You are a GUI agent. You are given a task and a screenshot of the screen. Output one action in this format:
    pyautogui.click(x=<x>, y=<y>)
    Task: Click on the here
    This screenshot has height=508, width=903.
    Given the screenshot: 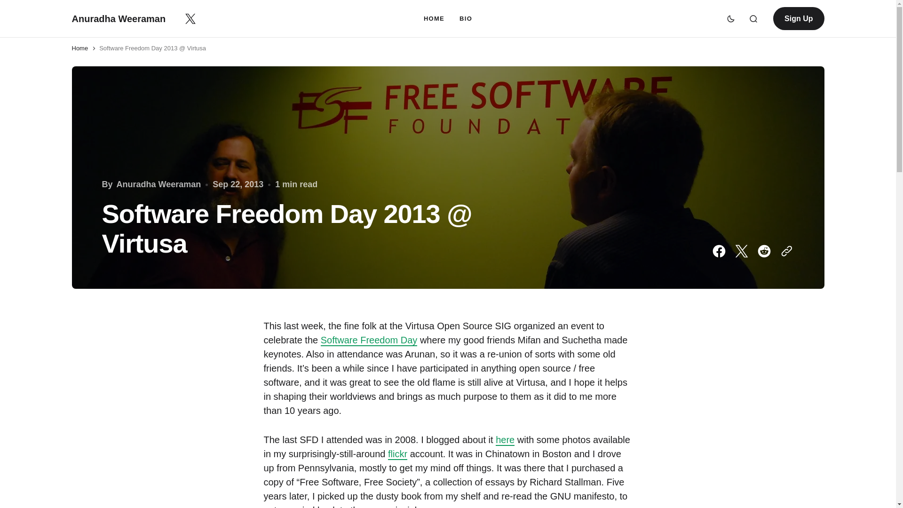 What is the action you would take?
    pyautogui.click(x=505, y=440)
    